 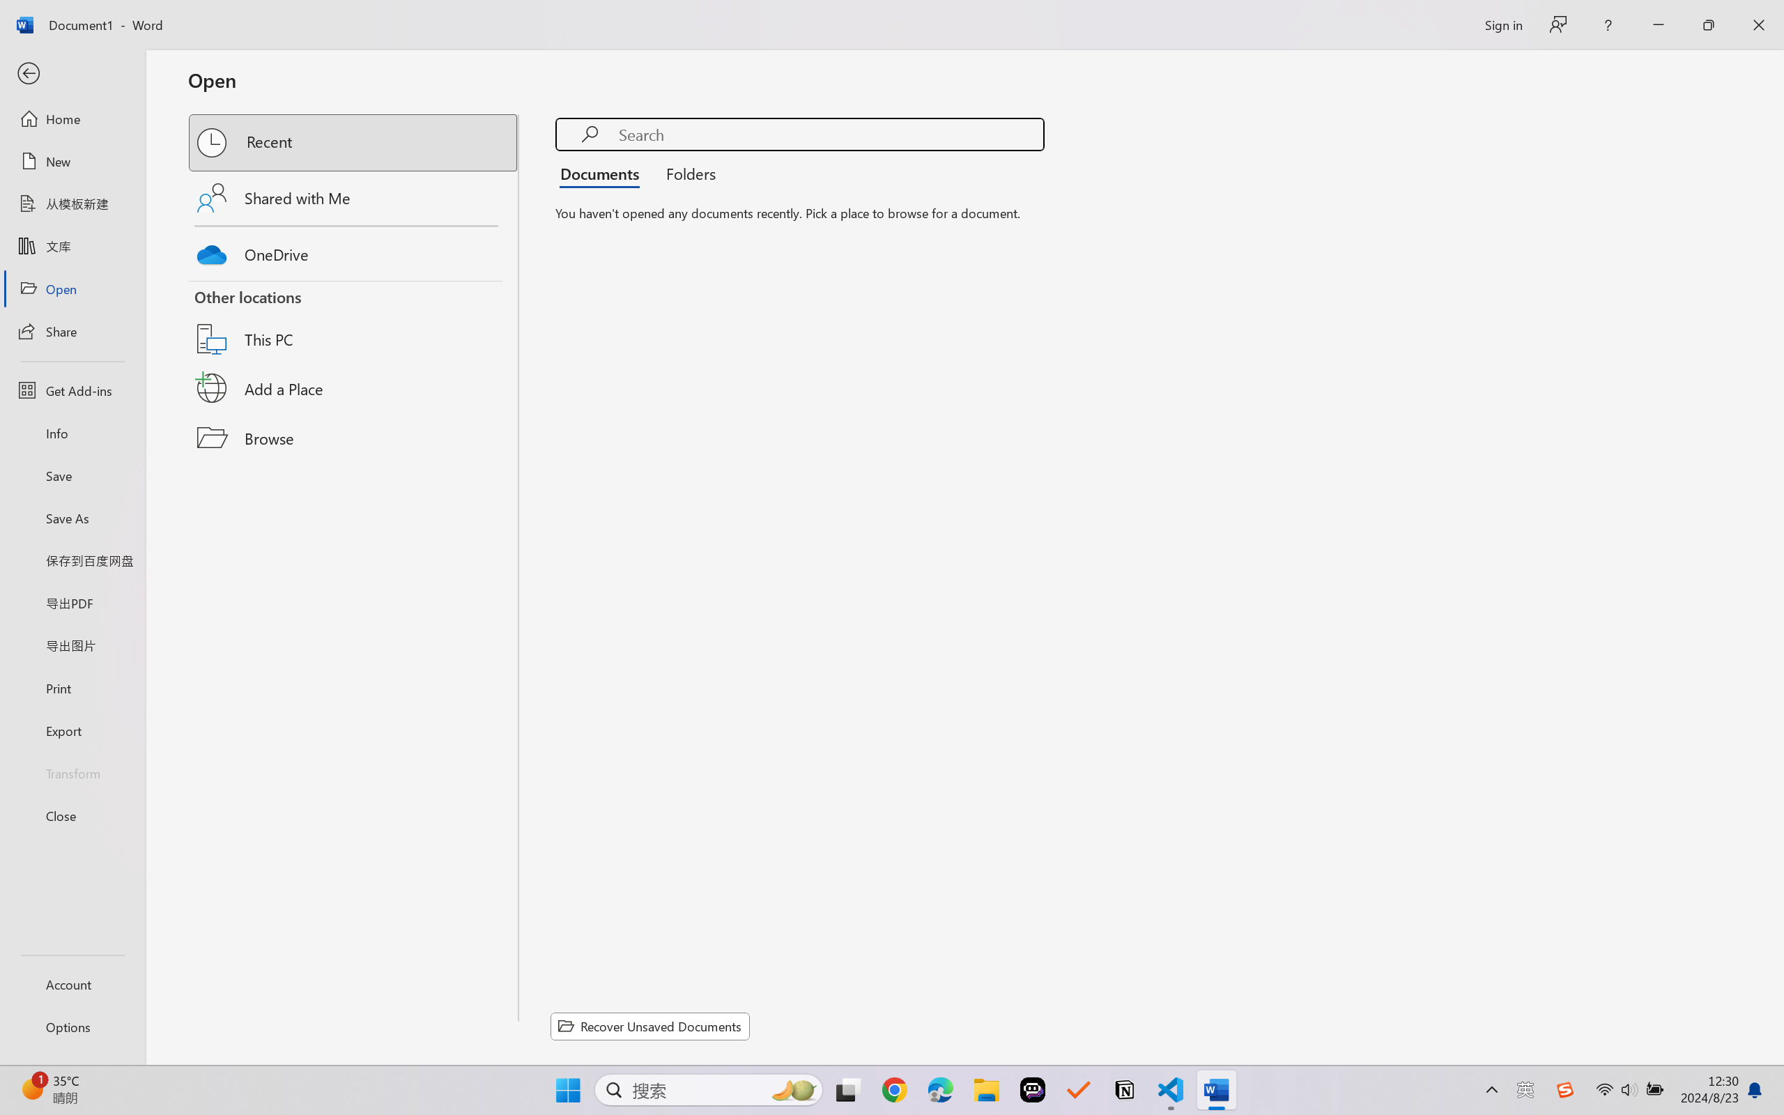 What do you see at coordinates (72, 390) in the screenshot?
I see `Get Add-ins` at bounding box center [72, 390].